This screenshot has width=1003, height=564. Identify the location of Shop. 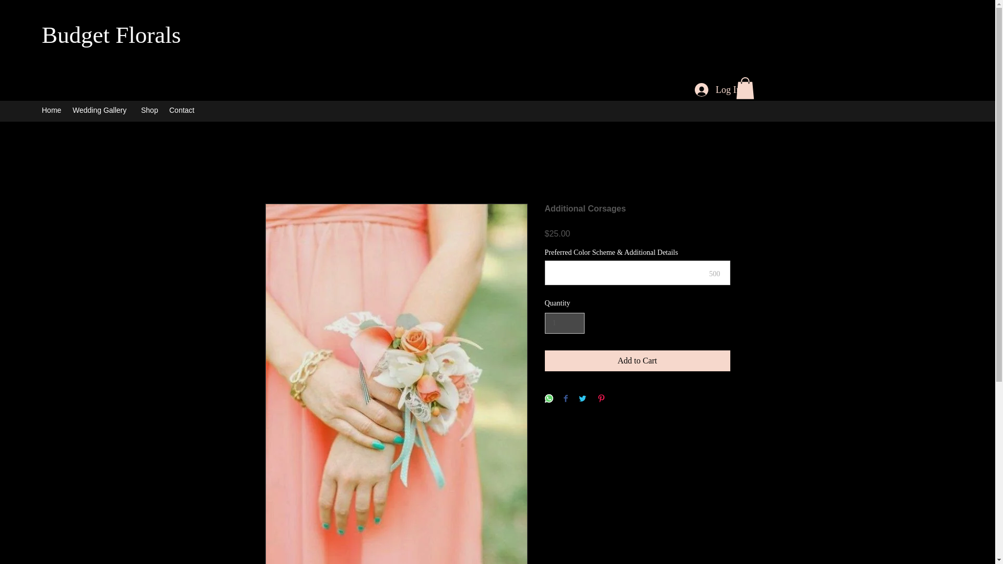
(149, 110).